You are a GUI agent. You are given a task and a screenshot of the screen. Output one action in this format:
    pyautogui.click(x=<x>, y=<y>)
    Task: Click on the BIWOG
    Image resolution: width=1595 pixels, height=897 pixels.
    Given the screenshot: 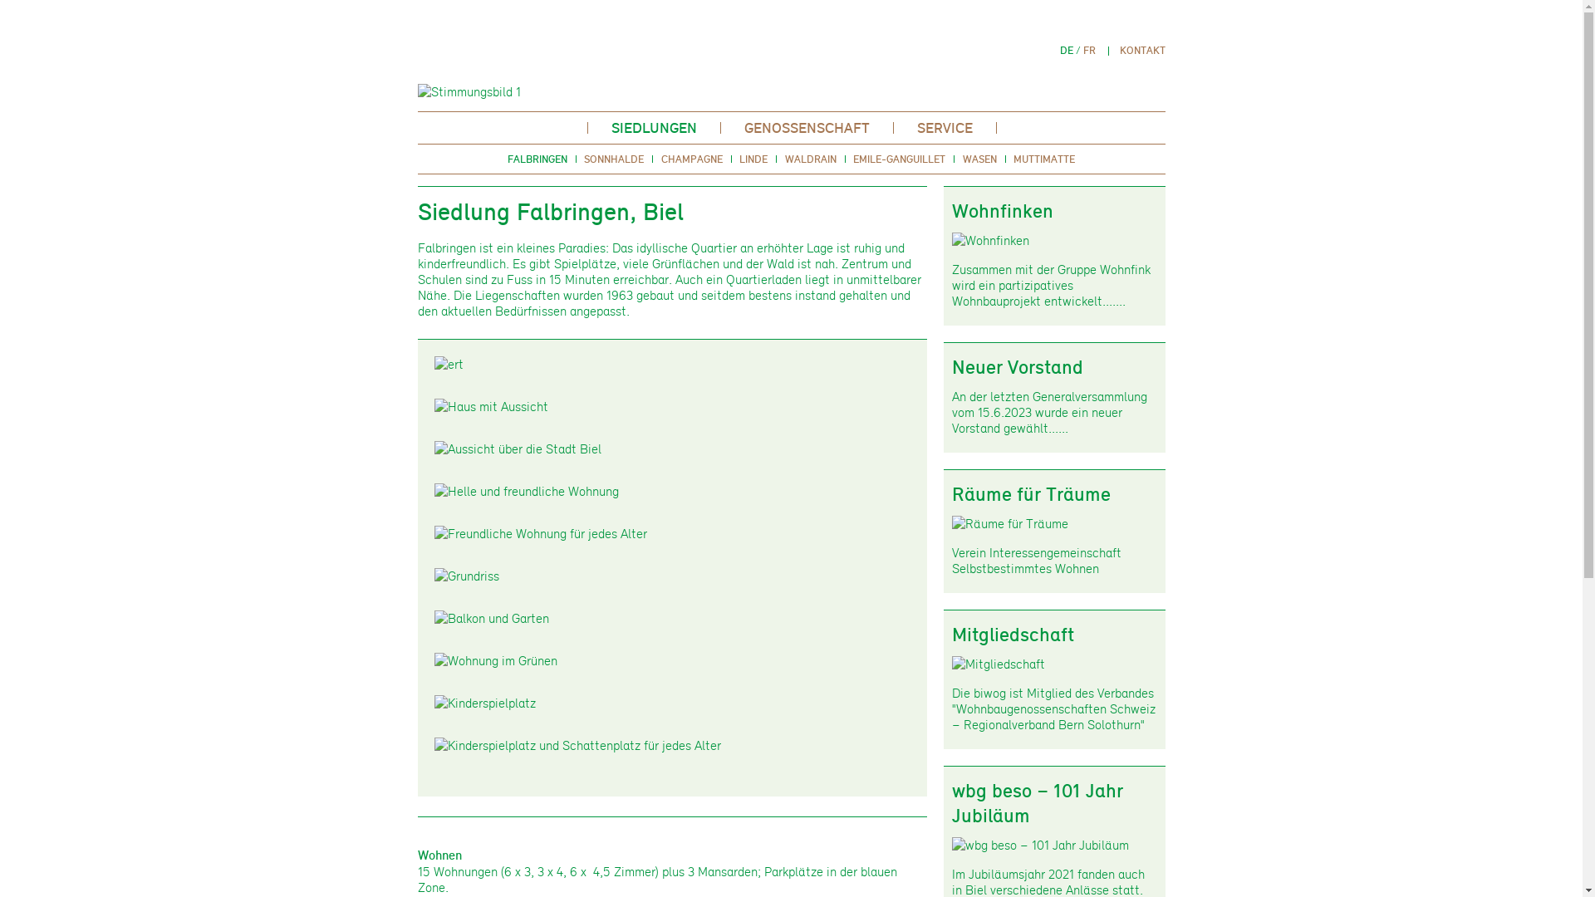 What is the action you would take?
    pyautogui.click(x=791, y=43)
    